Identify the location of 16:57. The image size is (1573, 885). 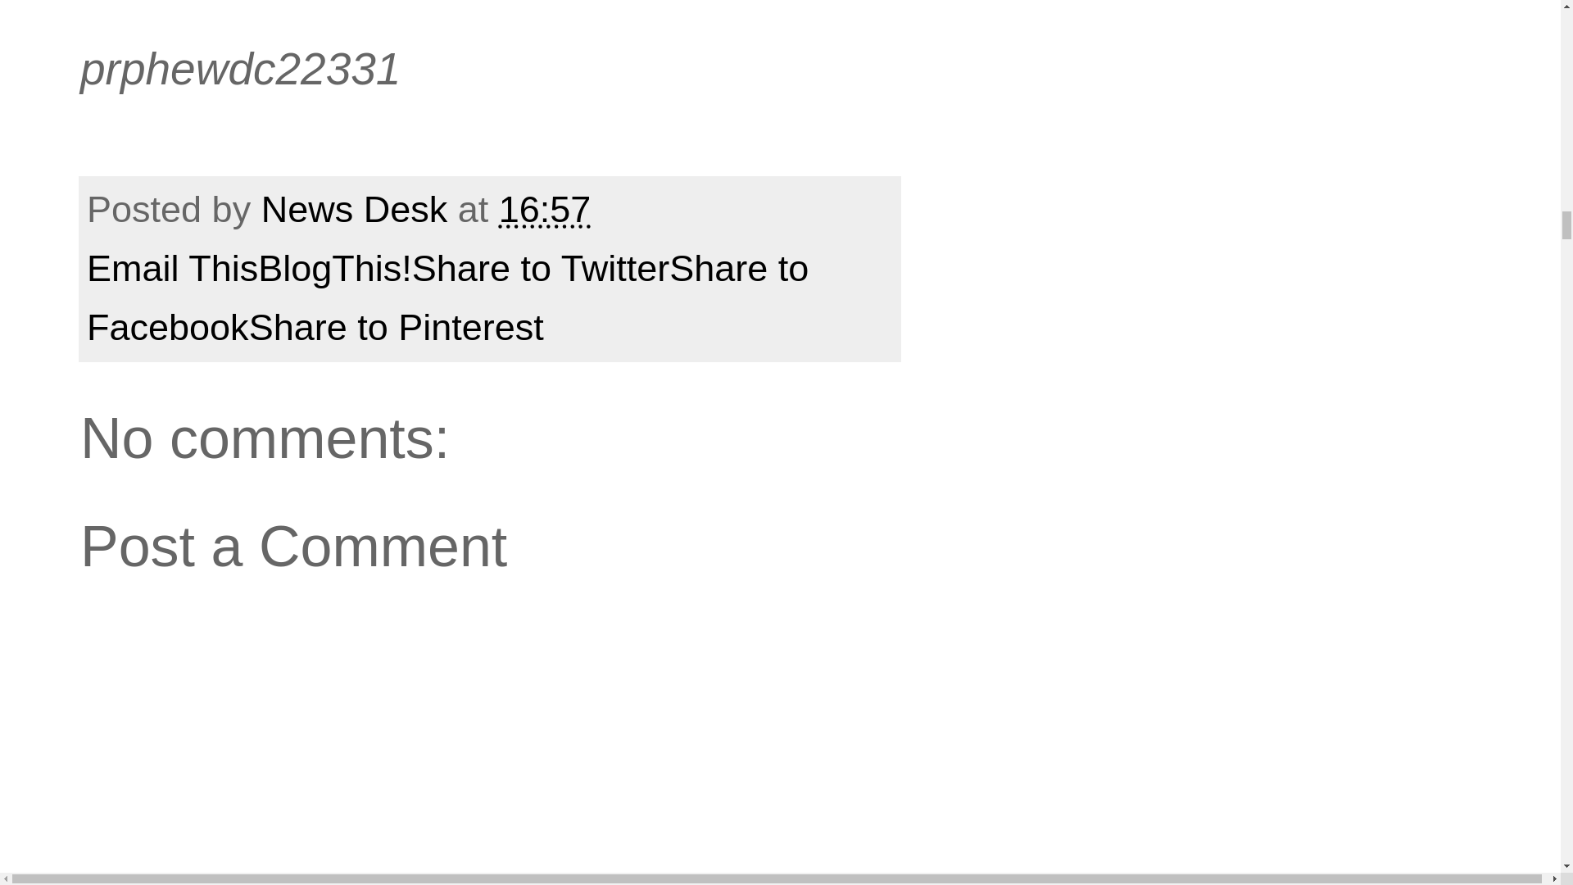
(544, 209).